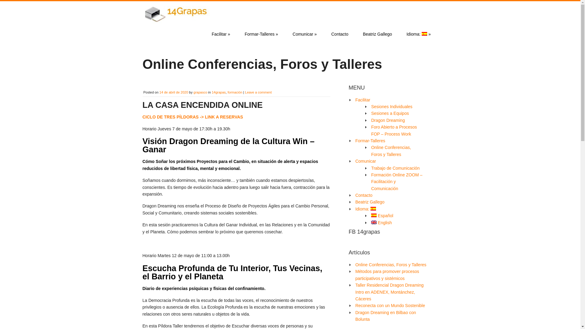 The image size is (585, 329). I want to click on Sesiones a Equipos, so click(390, 113).